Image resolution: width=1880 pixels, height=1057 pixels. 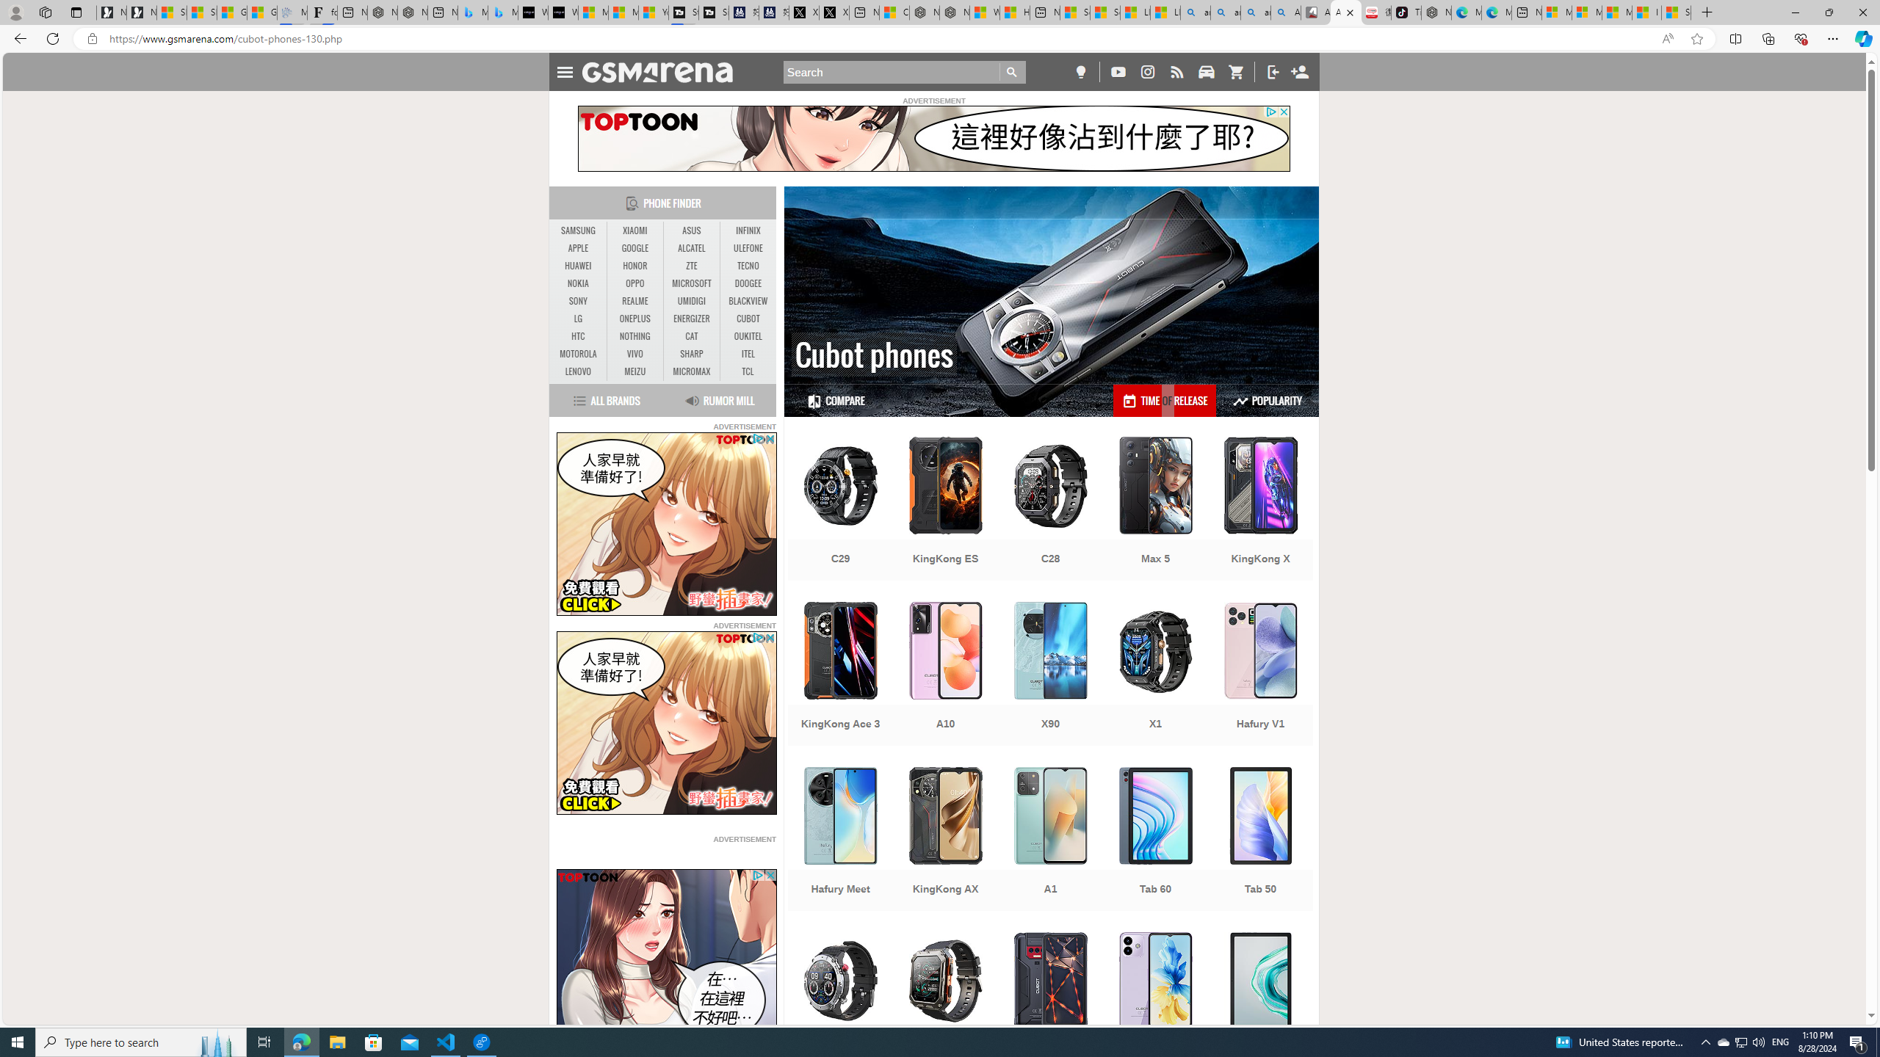 What do you see at coordinates (1013, 72) in the screenshot?
I see `Go` at bounding box center [1013, 72].